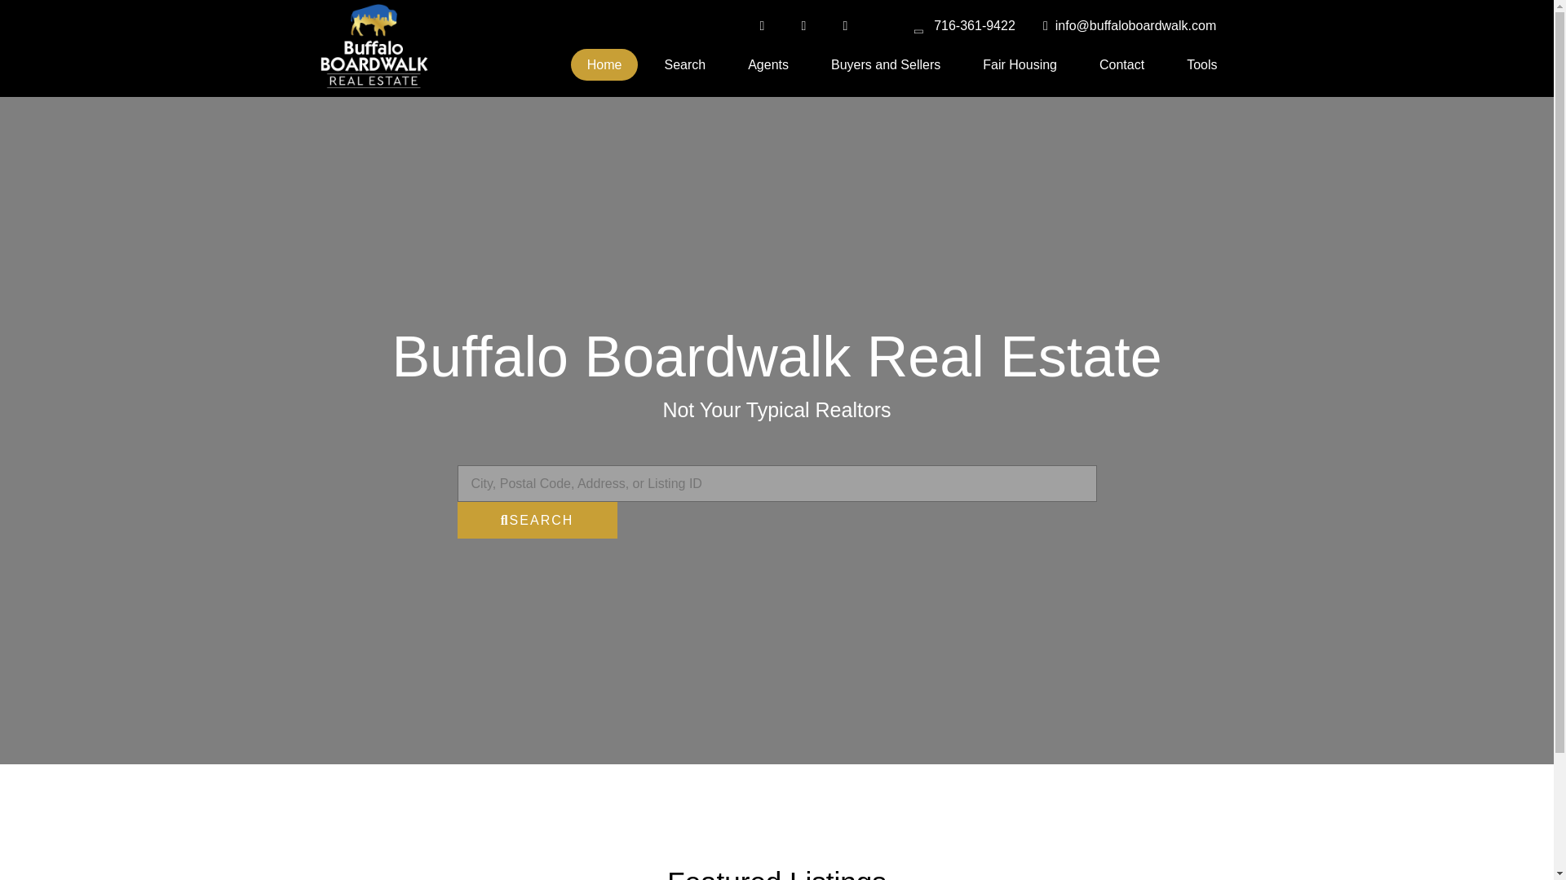 Image resolution: width=1566 pixels, height=880 pixels. Describe the element at coordinates (685, 65) in the screenshot. I see `Search` at that location.